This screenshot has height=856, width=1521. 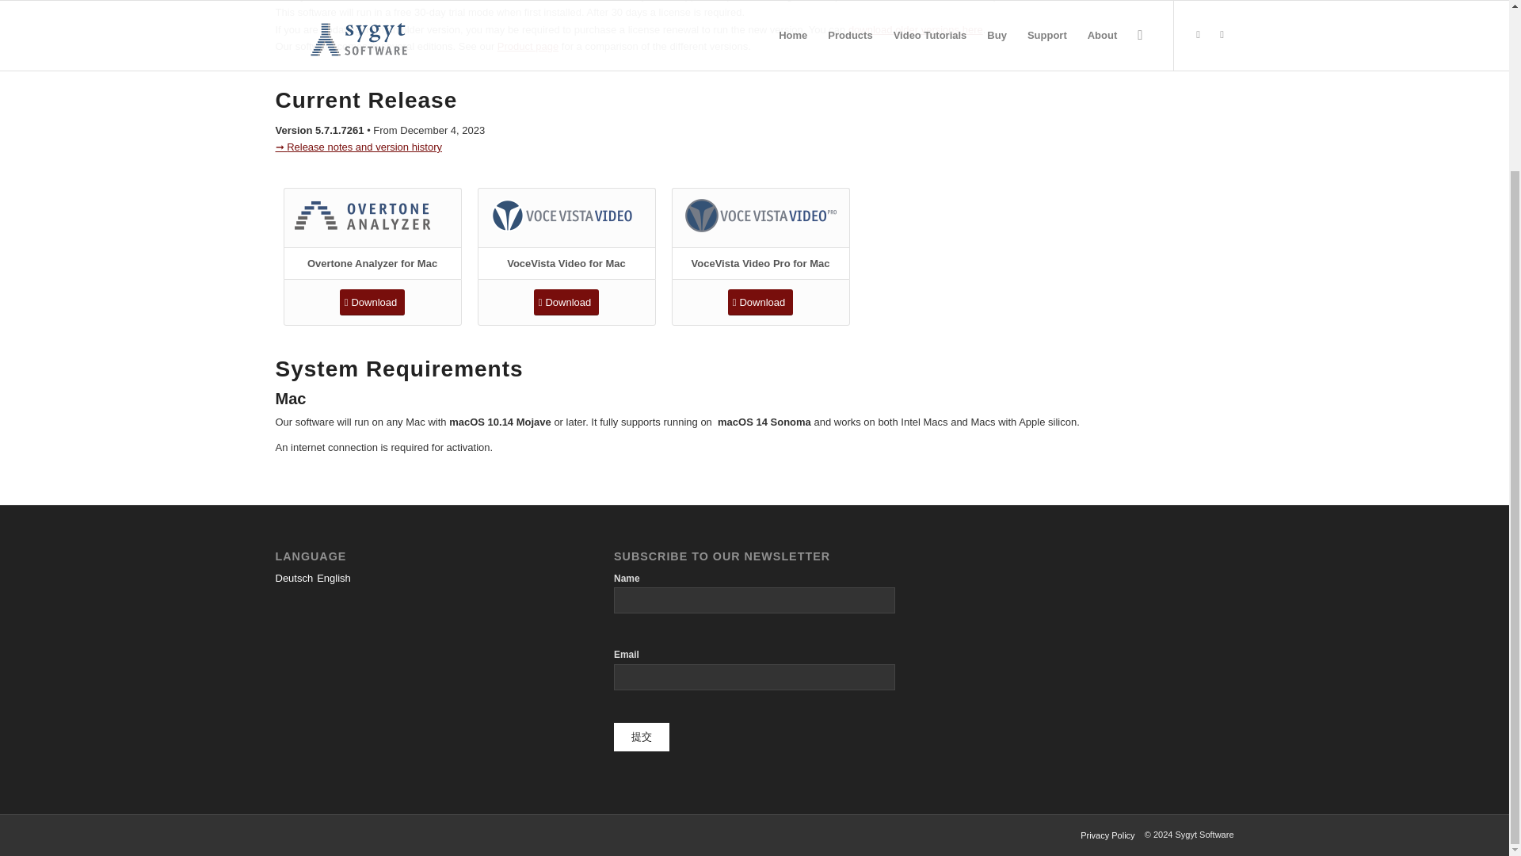 I want to click on Overtone Analyzer, so click(x=372, y=216).